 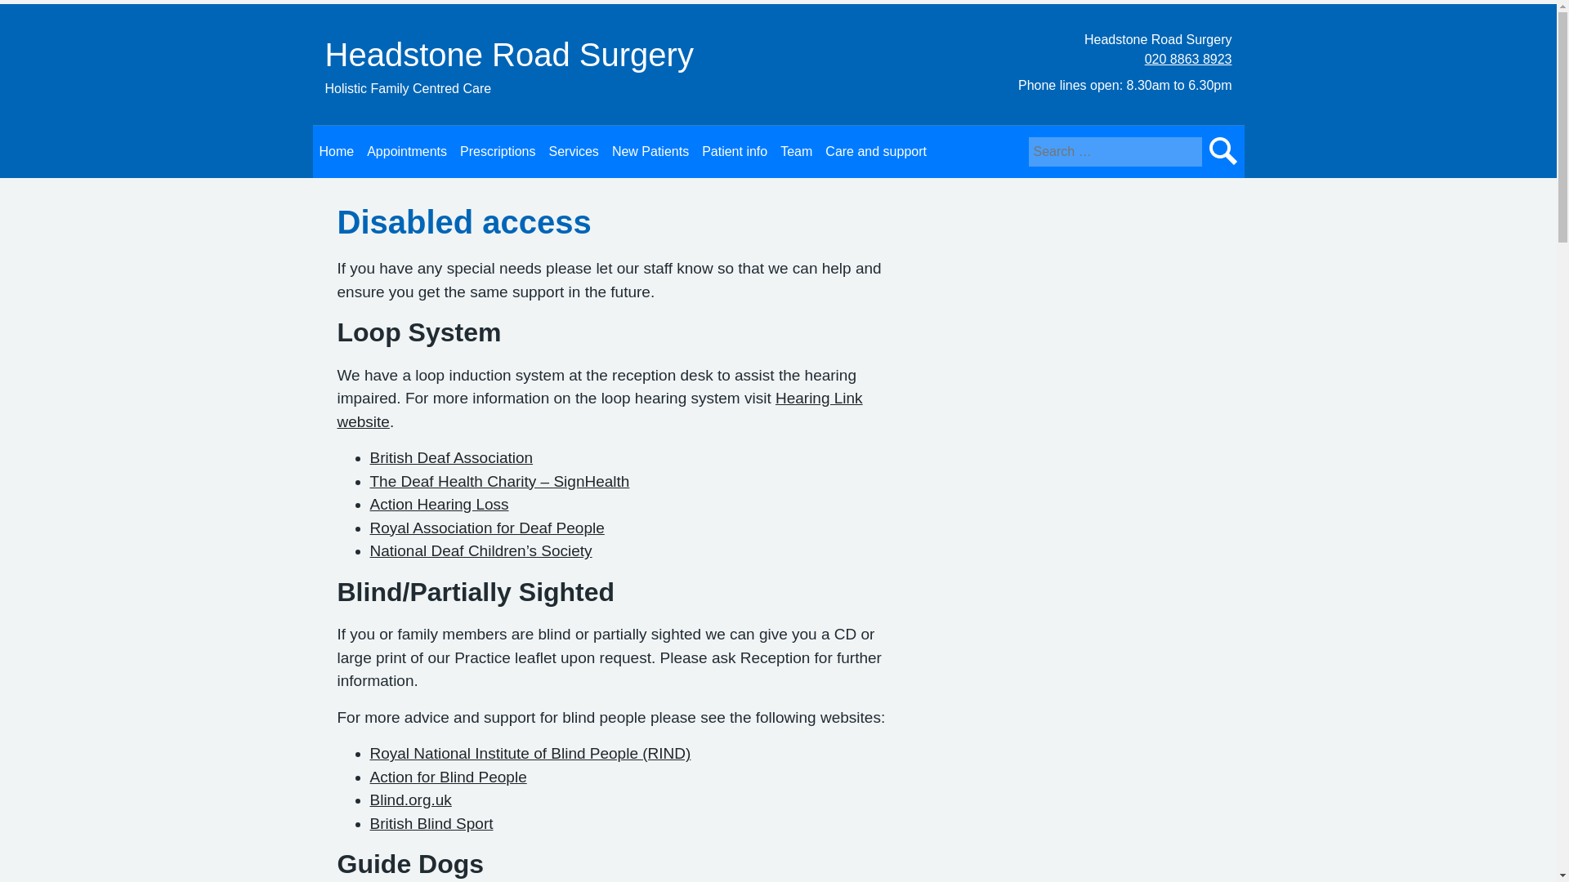 I want to click on Royal Association for Deaf People, so click(x=486, y=528).